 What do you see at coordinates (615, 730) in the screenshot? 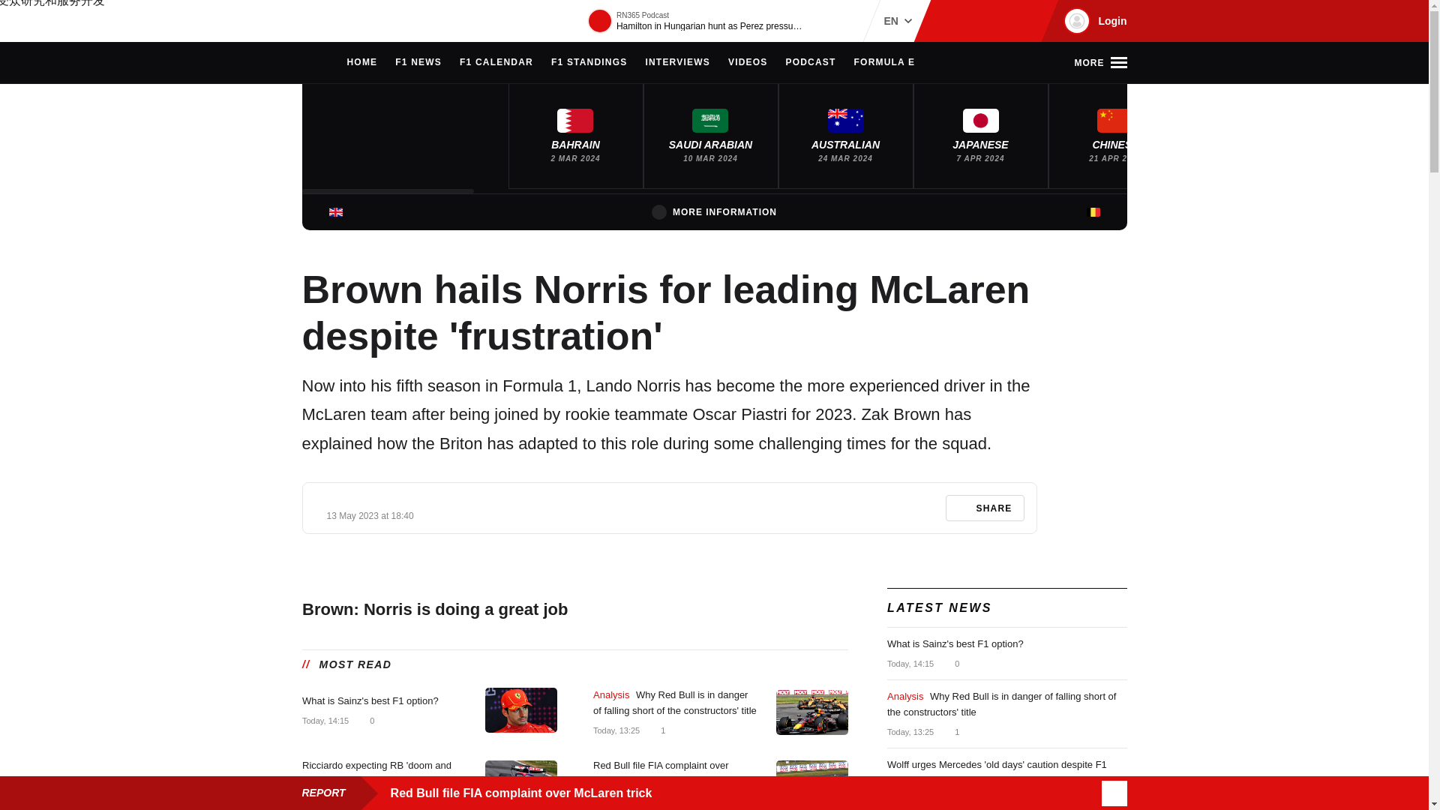
I see `Wednesday 17 July 2024 at 13:25` at bounding box center [615, 730].